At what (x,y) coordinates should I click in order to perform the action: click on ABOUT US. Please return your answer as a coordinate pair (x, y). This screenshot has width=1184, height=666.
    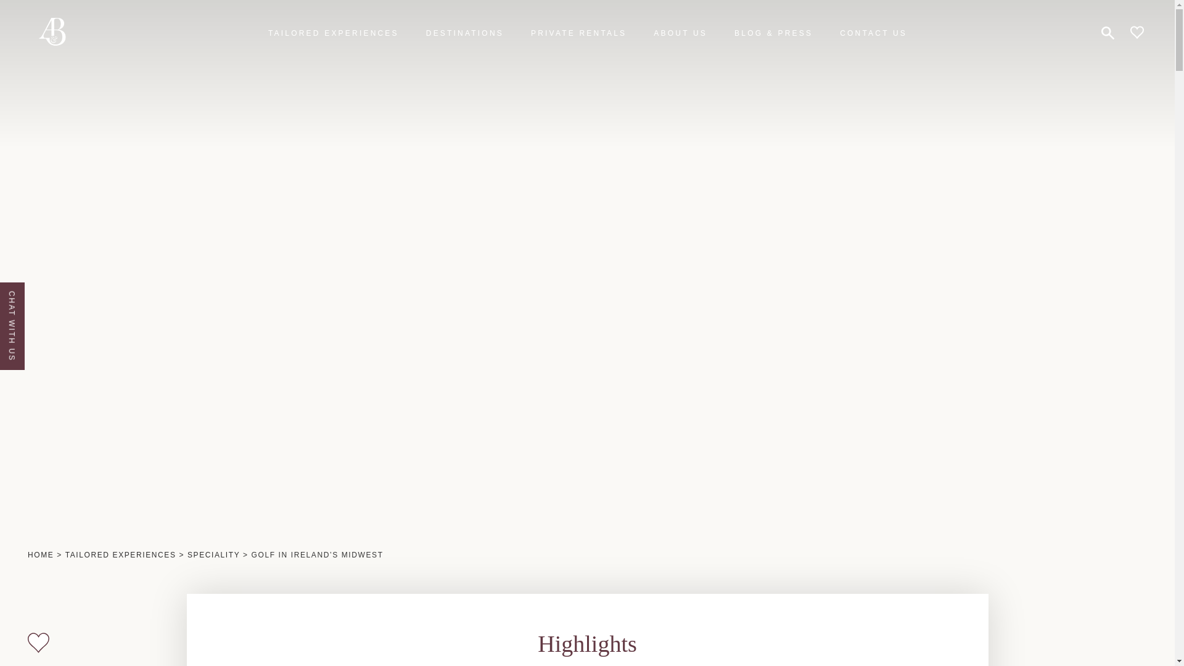
    Looking at the image, I should click on (680, 33).